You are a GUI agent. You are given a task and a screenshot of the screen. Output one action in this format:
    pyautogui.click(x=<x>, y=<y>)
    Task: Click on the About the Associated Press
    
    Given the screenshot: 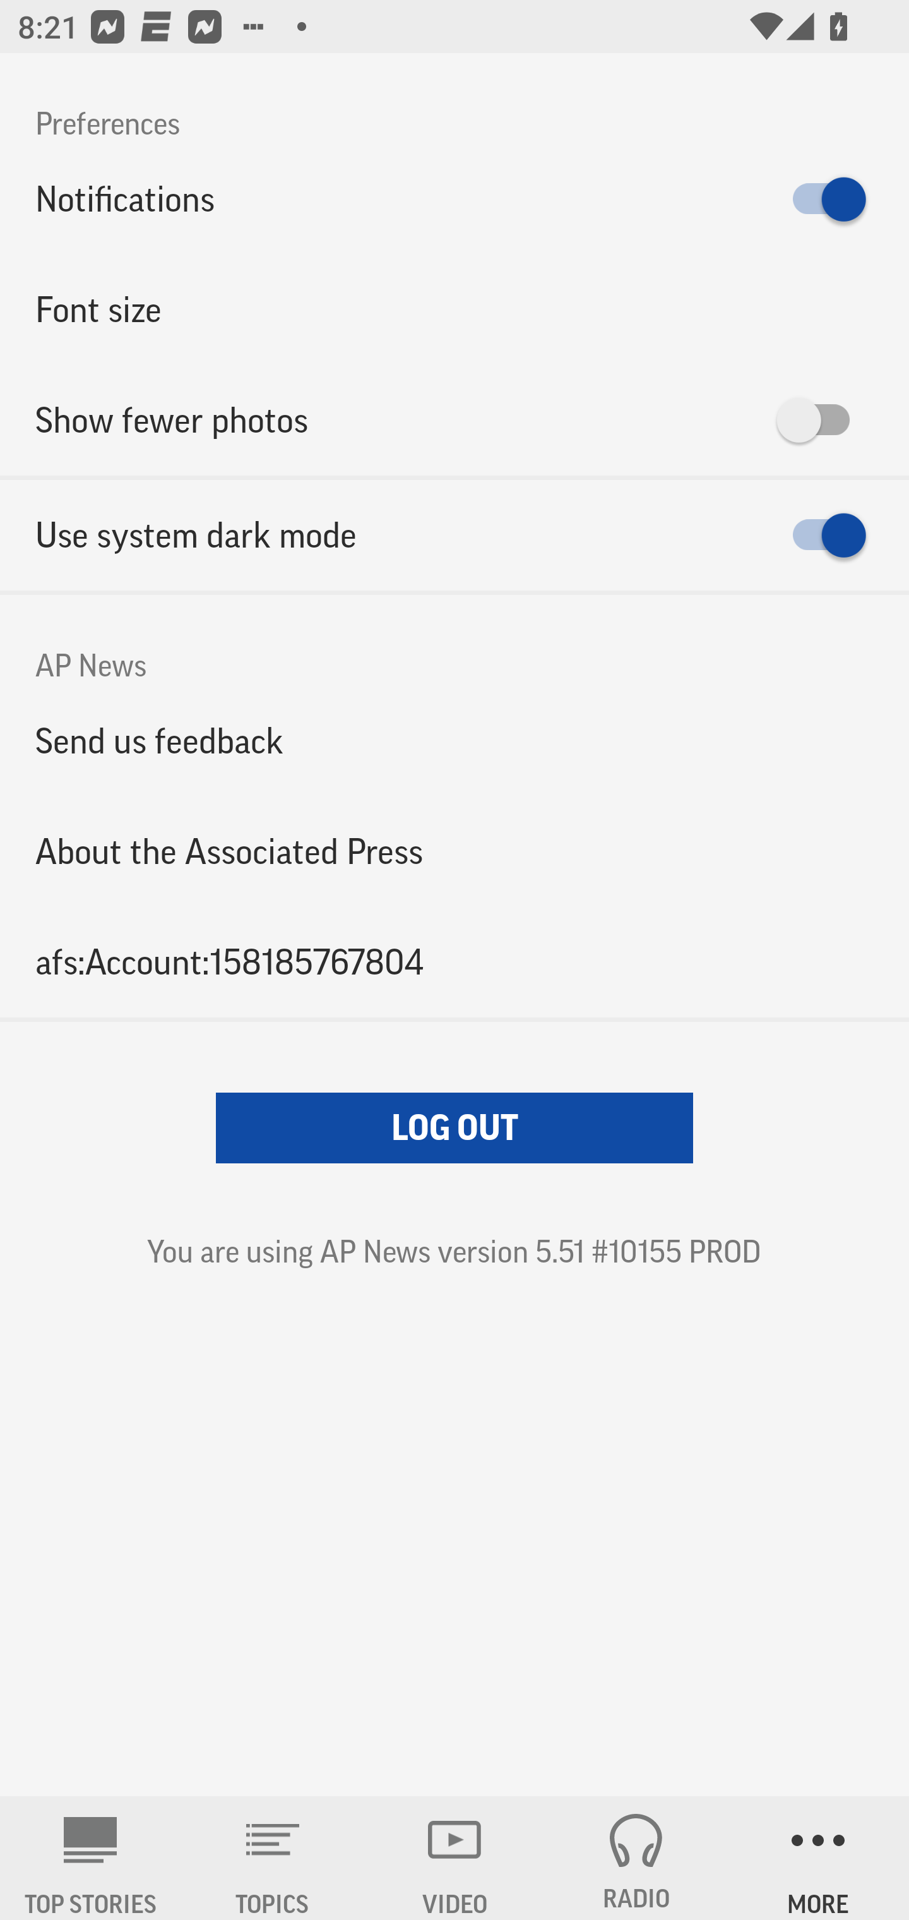 What is the action you would take?
    pyautogui.click(x=454, y=851)
    